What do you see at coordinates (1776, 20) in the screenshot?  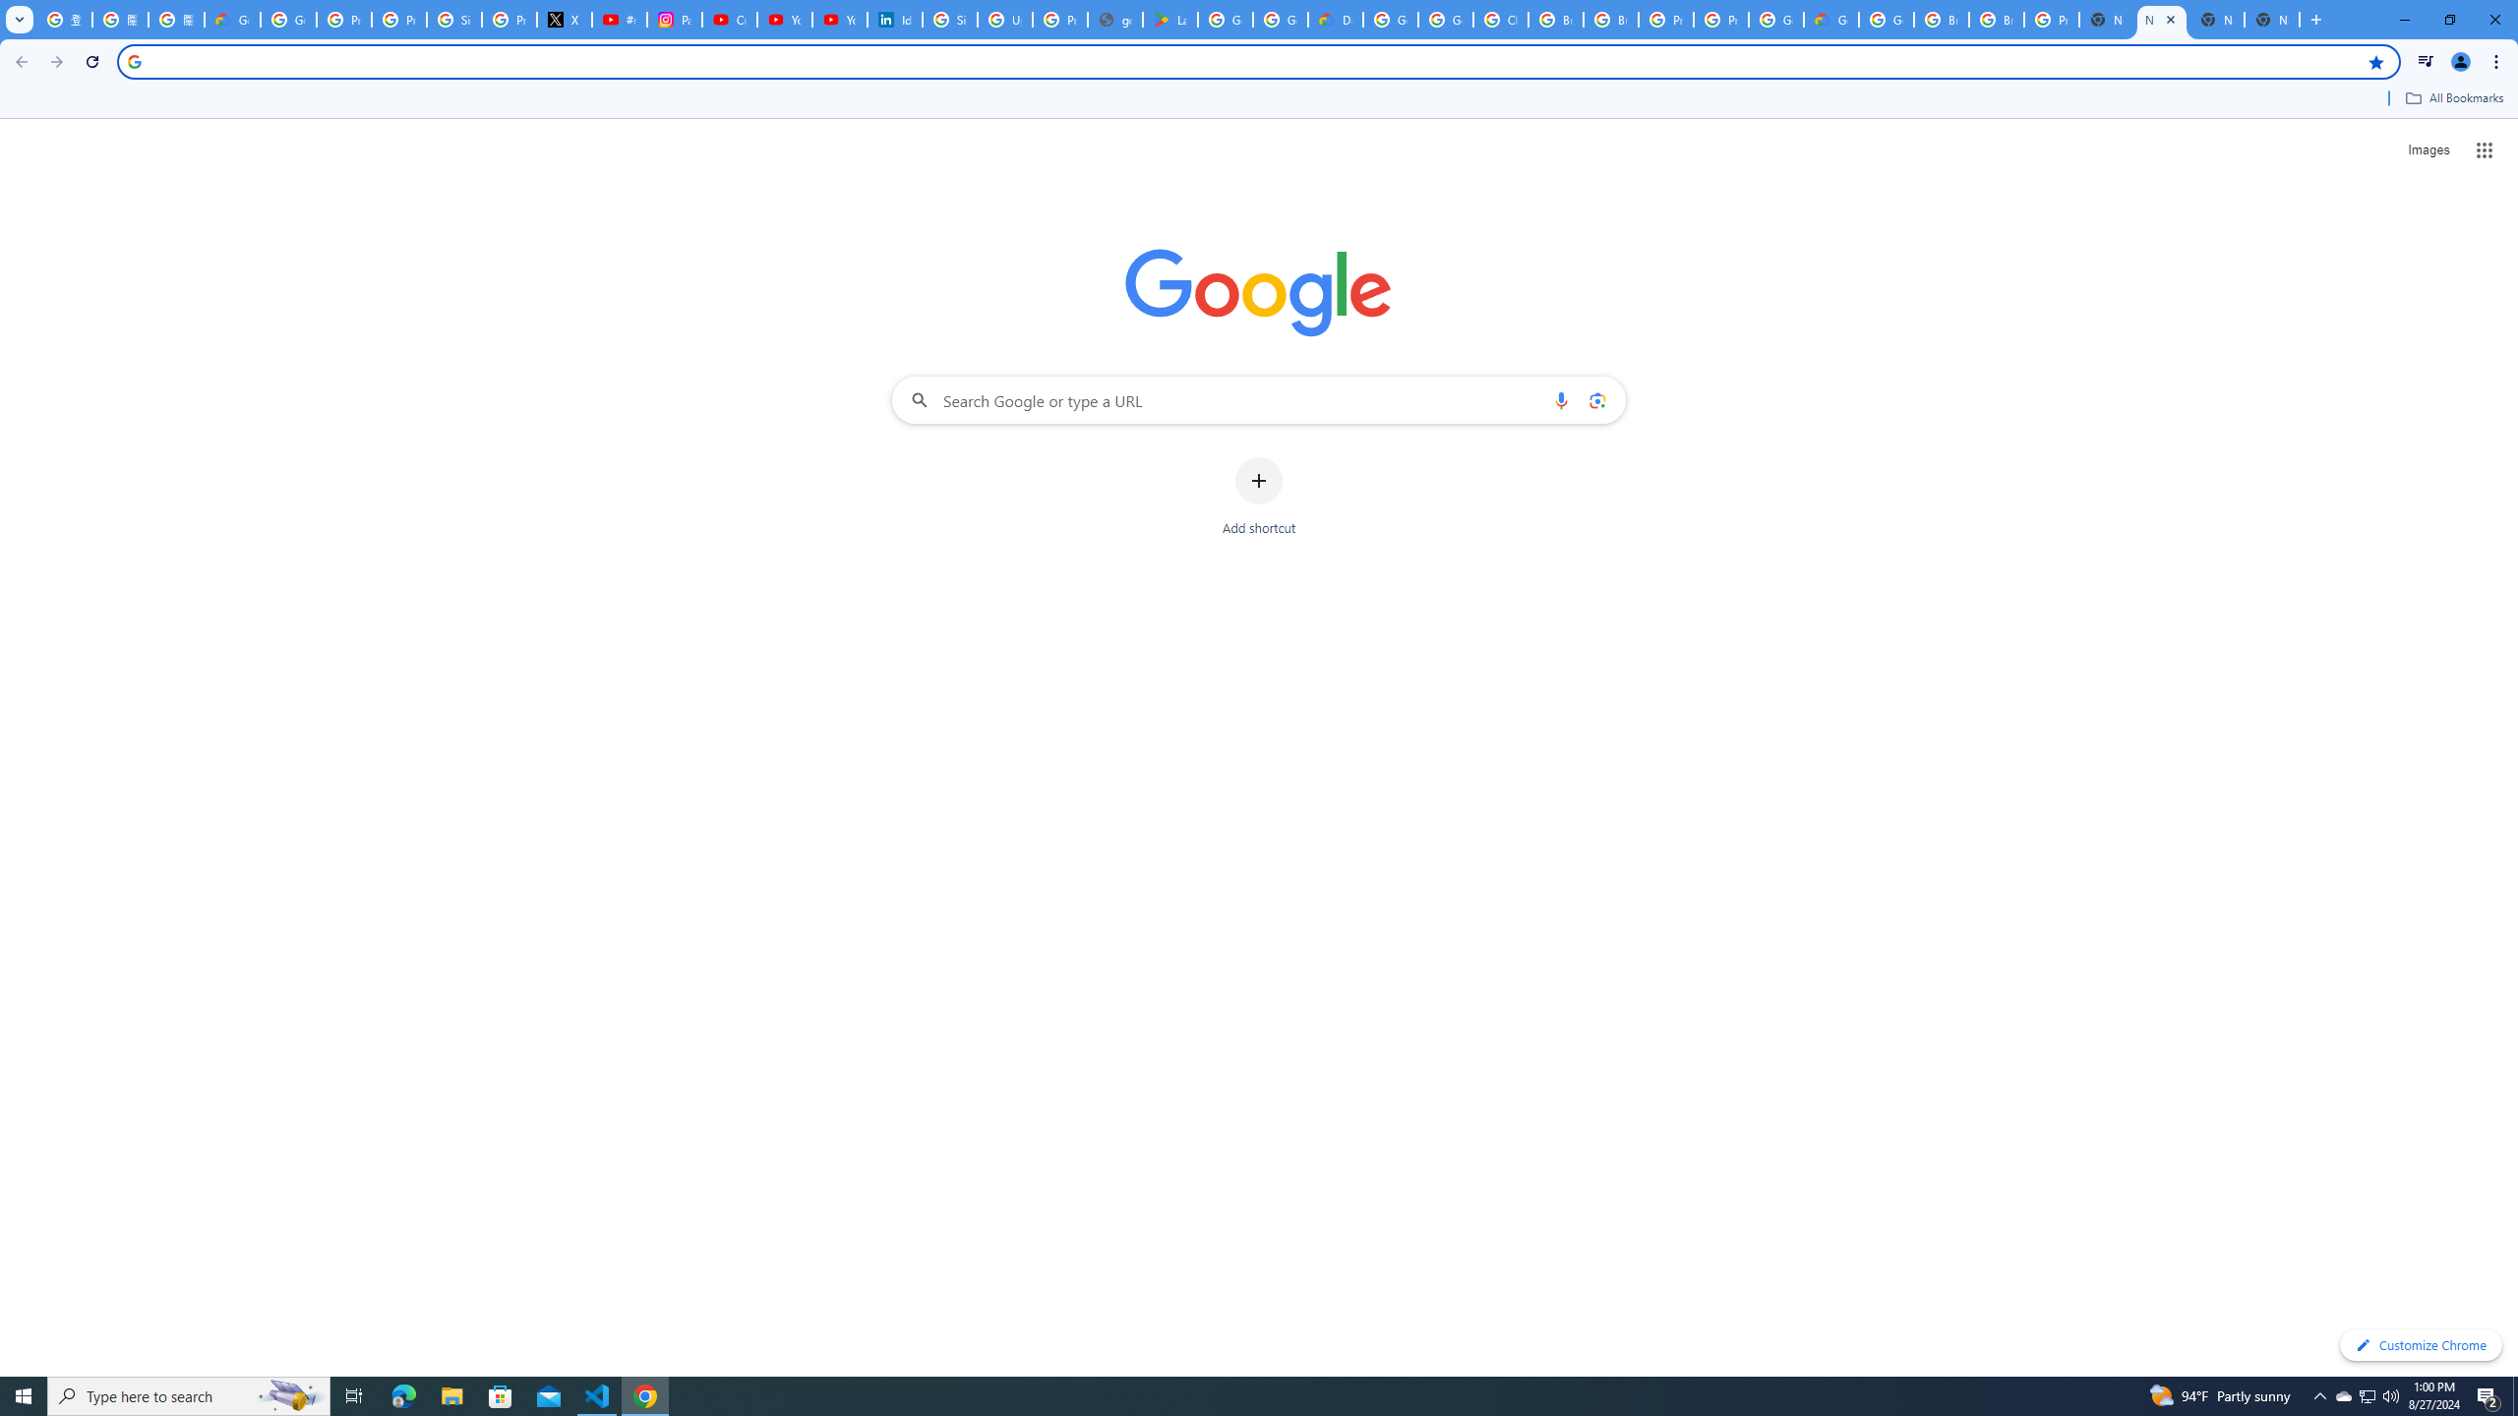 I see `Google Cloud Platform` at bounding box center [1776, 20].